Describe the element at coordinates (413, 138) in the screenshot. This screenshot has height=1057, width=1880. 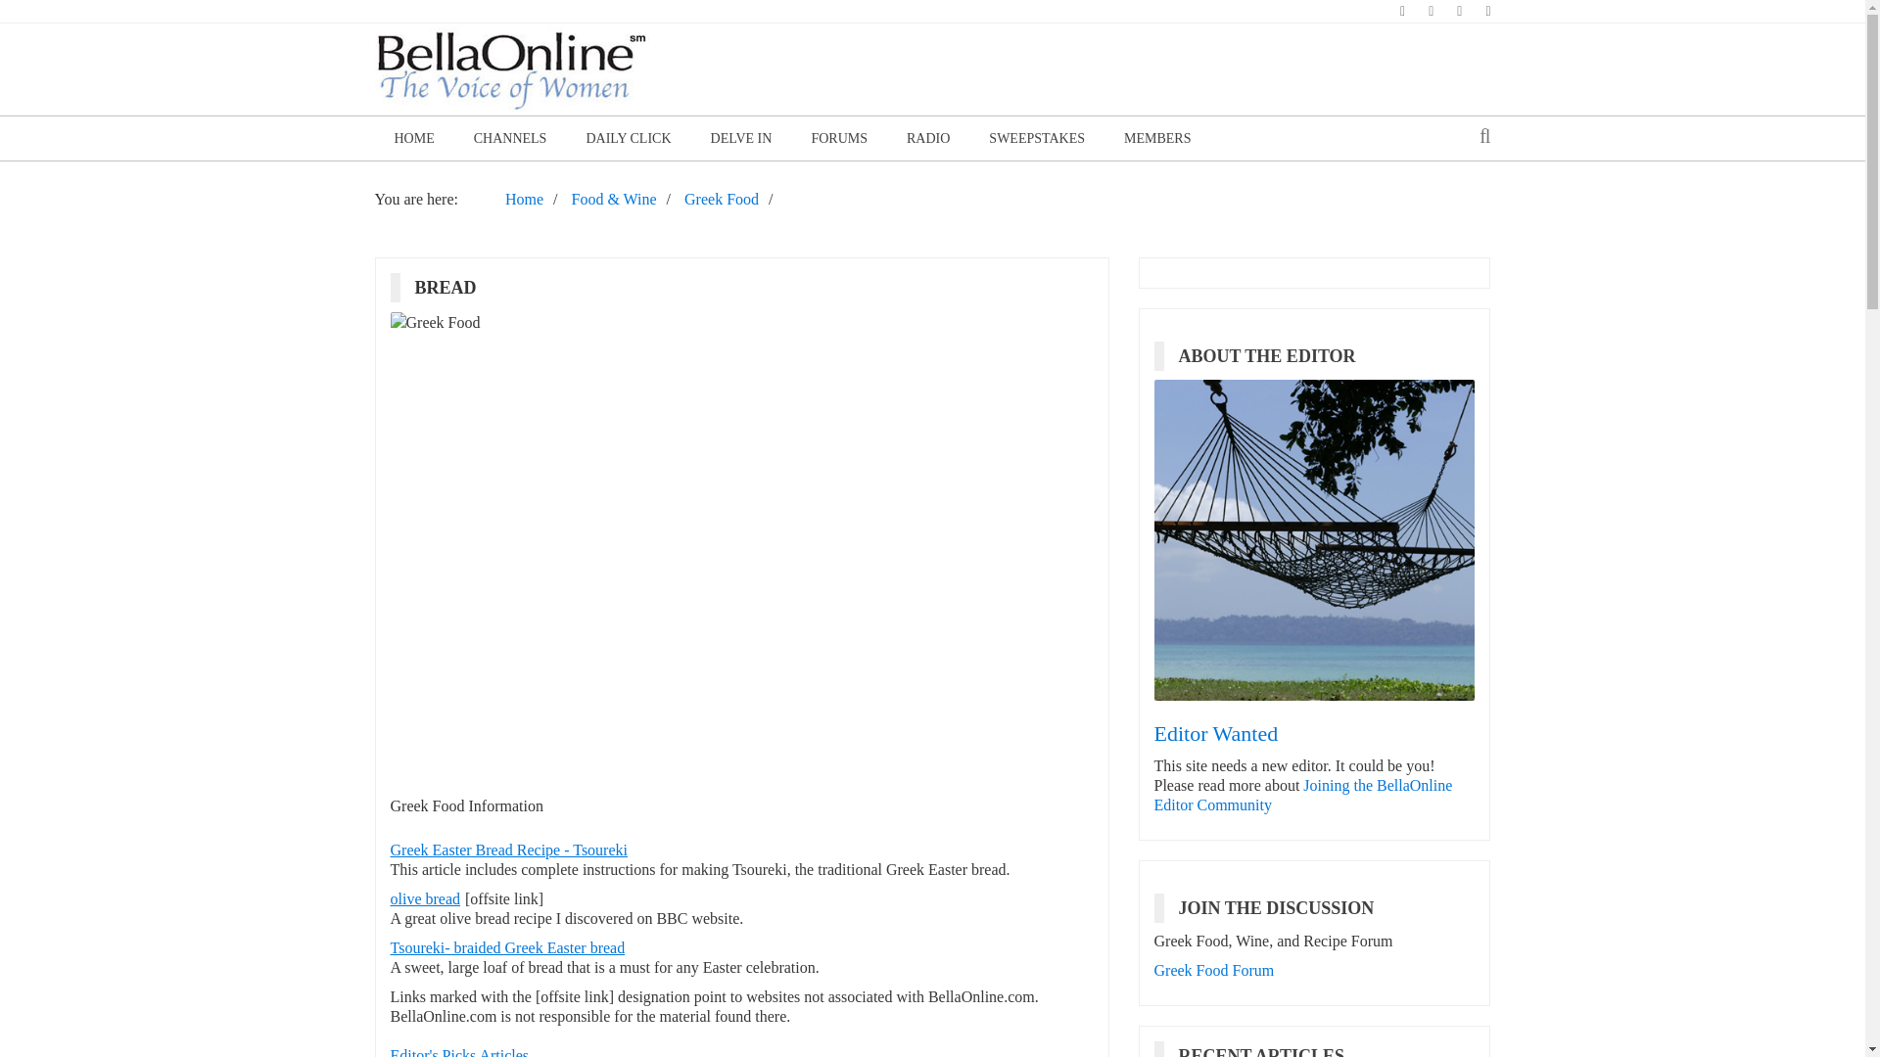
I see `HOME` at that location.